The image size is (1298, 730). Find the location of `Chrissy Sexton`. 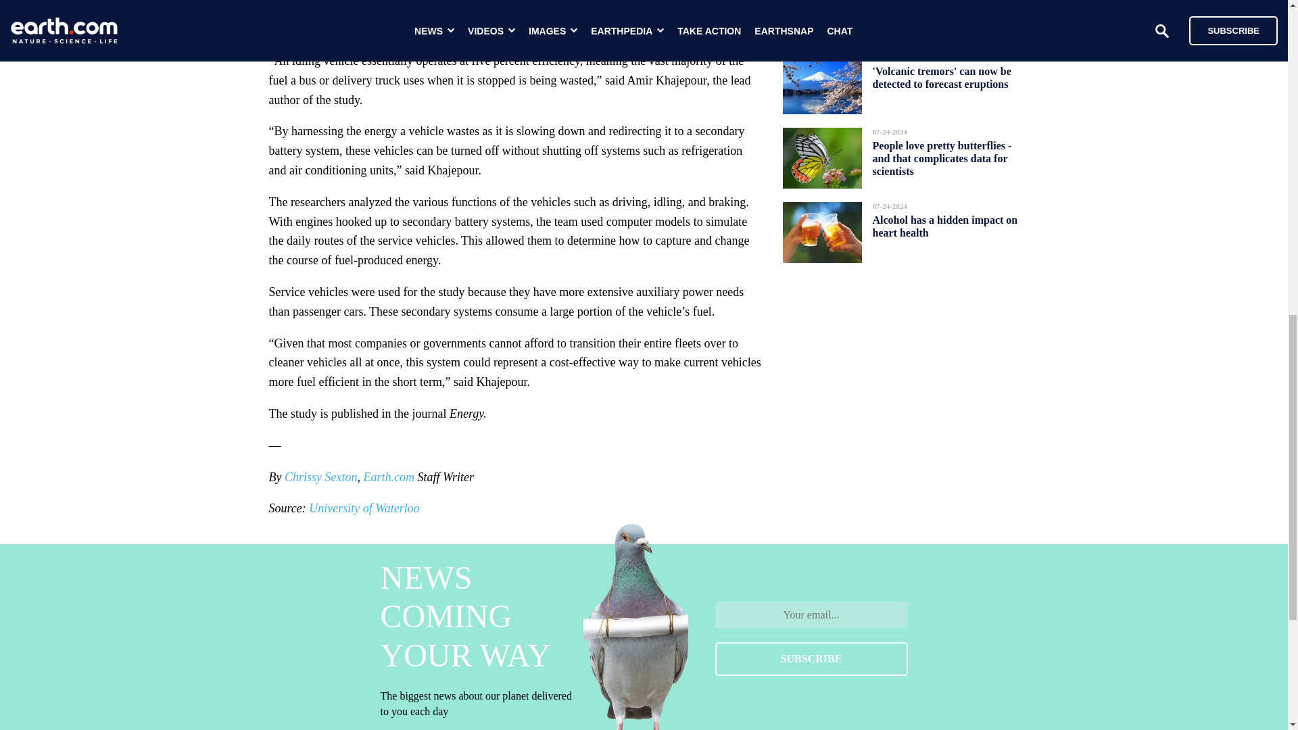

Chrissy Sexton is located at coordinates (320, 477).